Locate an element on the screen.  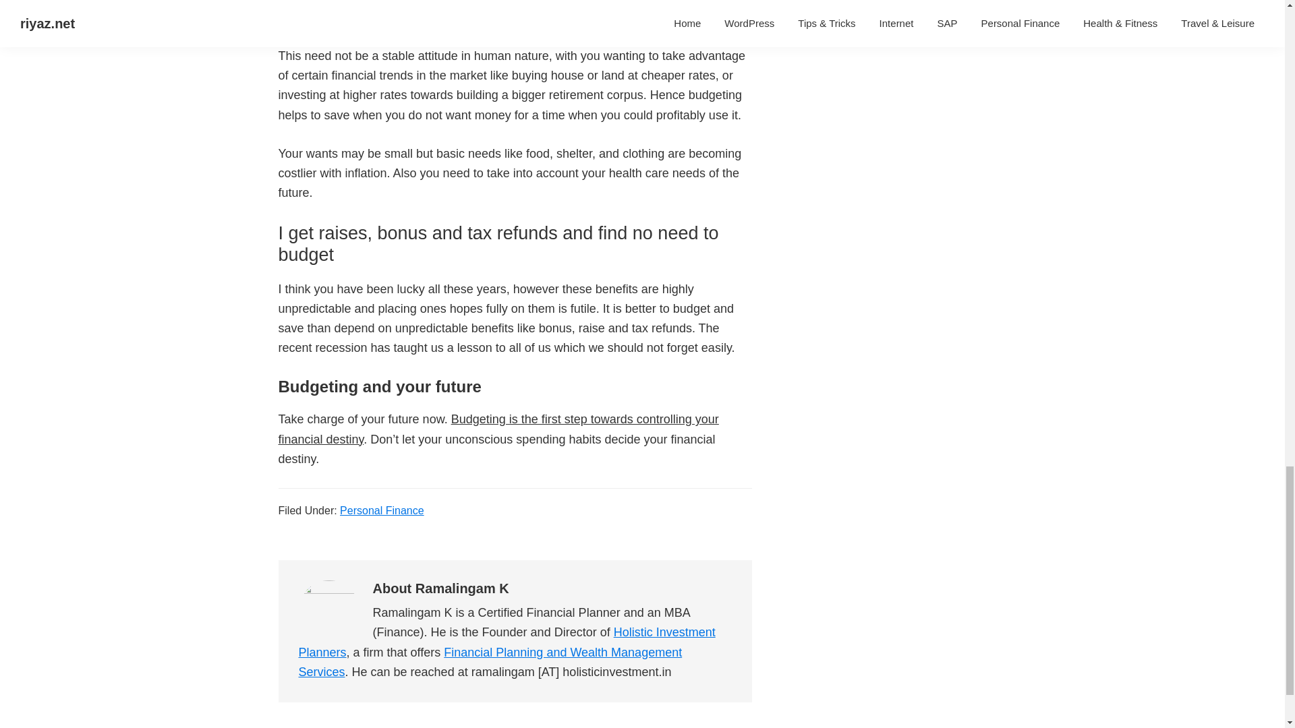
Personal Finance is located at coordinates (382, 510).